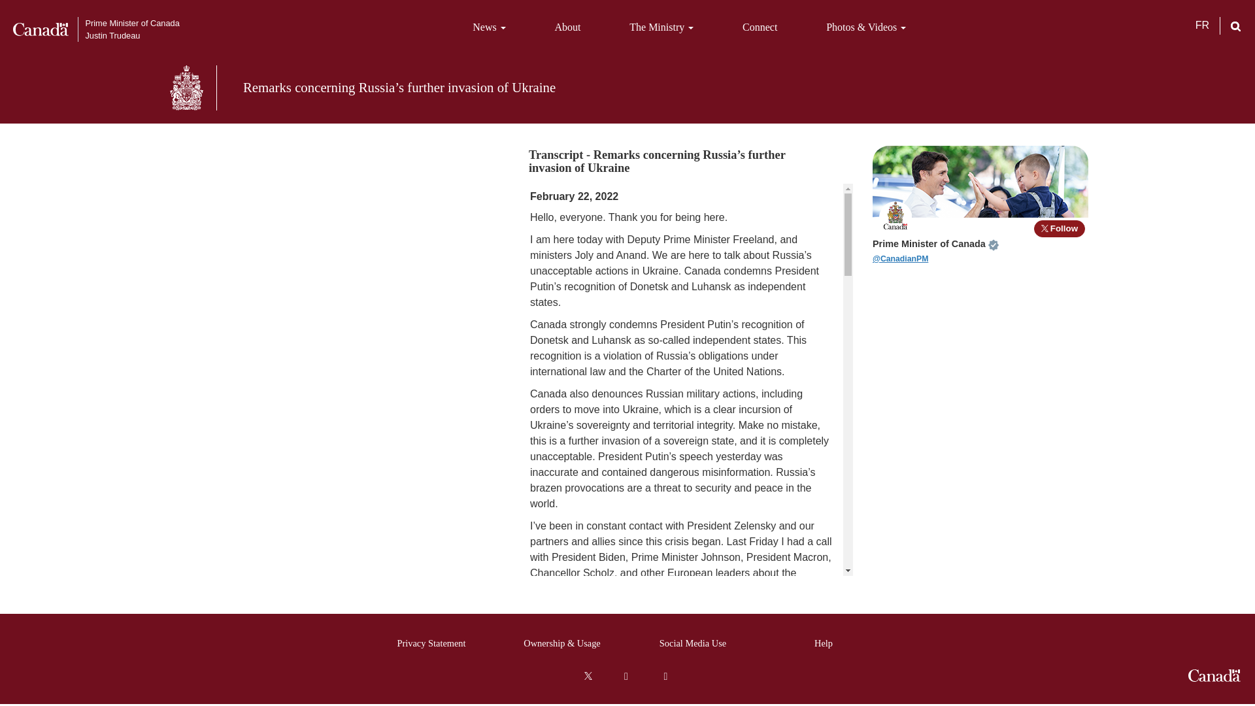  Describe the element at coordinates (665, 677) in the screenshot. I see `Subscribe` at that location.